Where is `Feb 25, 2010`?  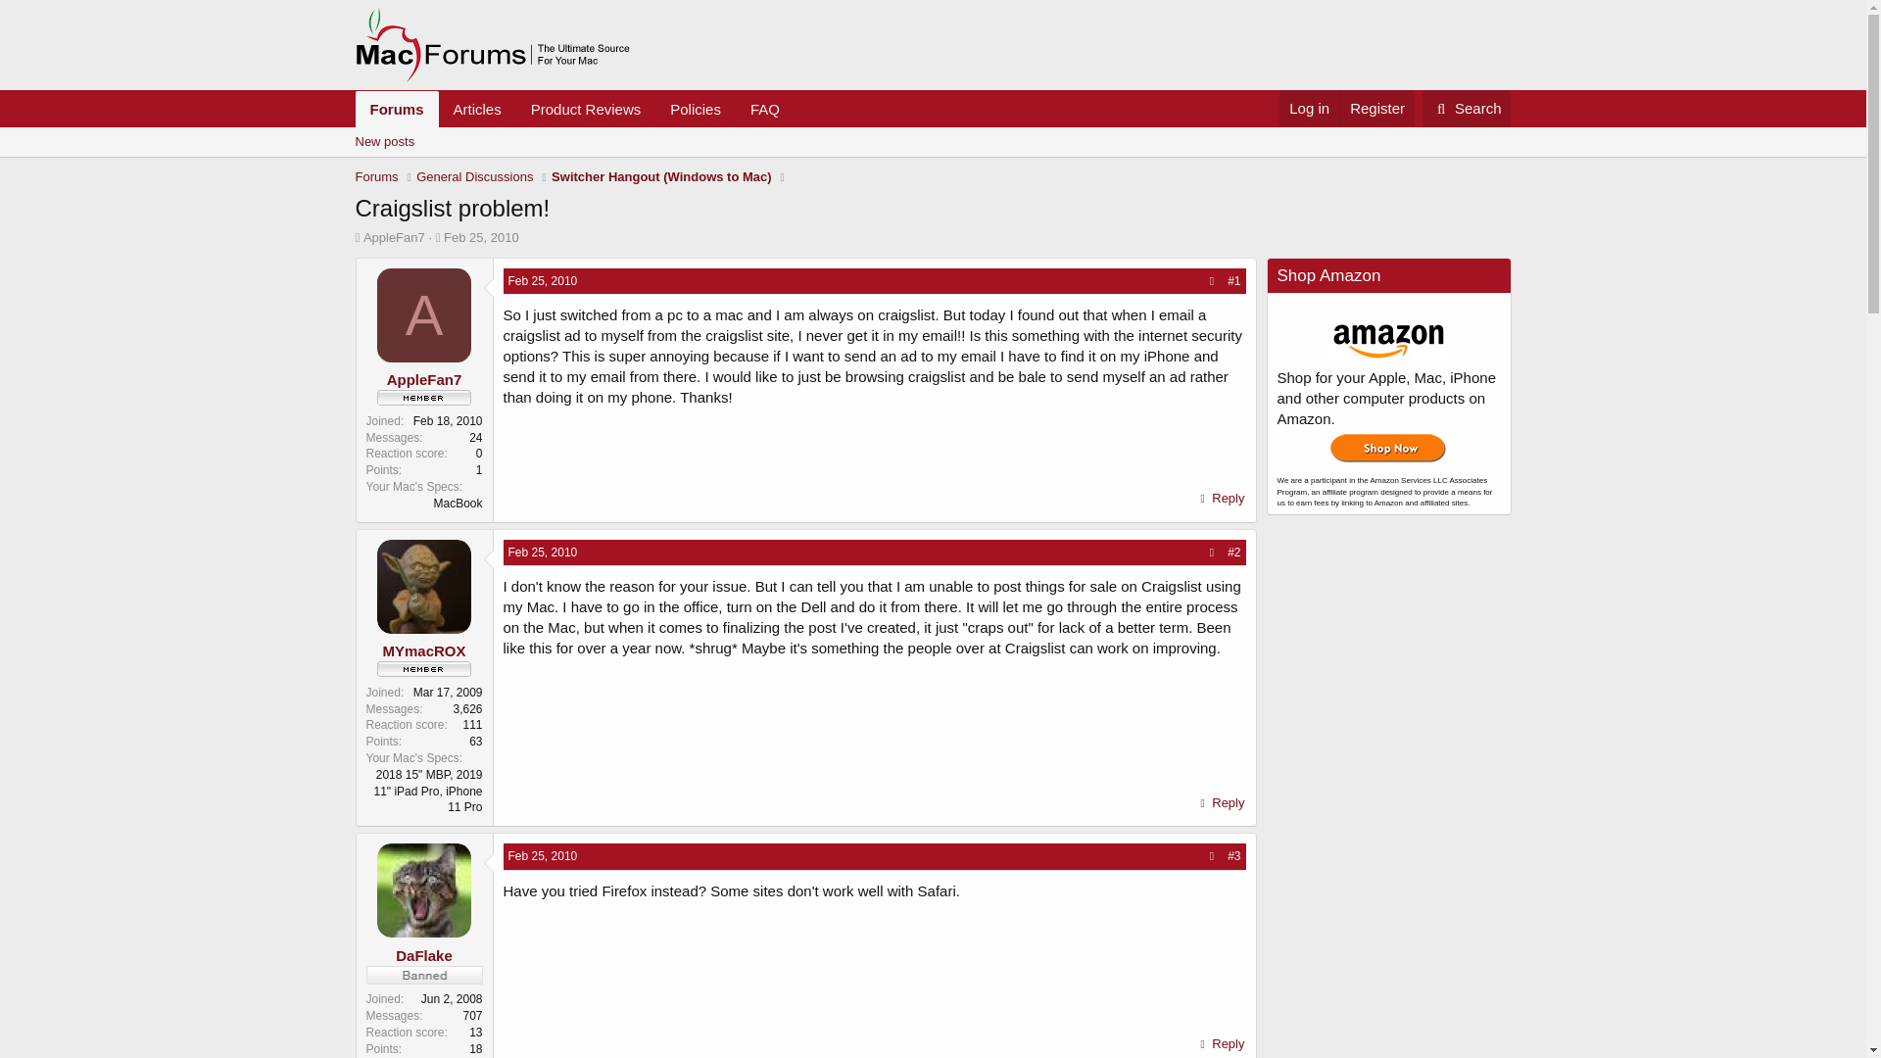
Feb 25, 2010 is located at coordinates (1467, 108).